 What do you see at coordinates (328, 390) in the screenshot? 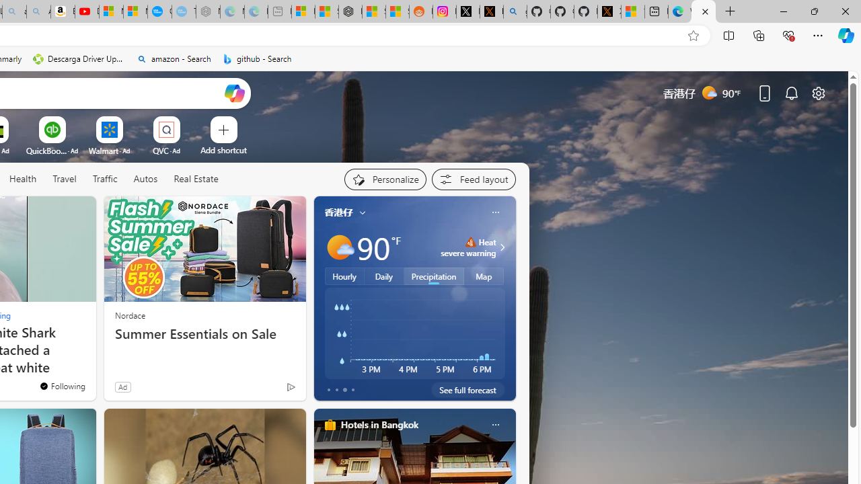
I see `tab-0` at bounding box center [328, 390].